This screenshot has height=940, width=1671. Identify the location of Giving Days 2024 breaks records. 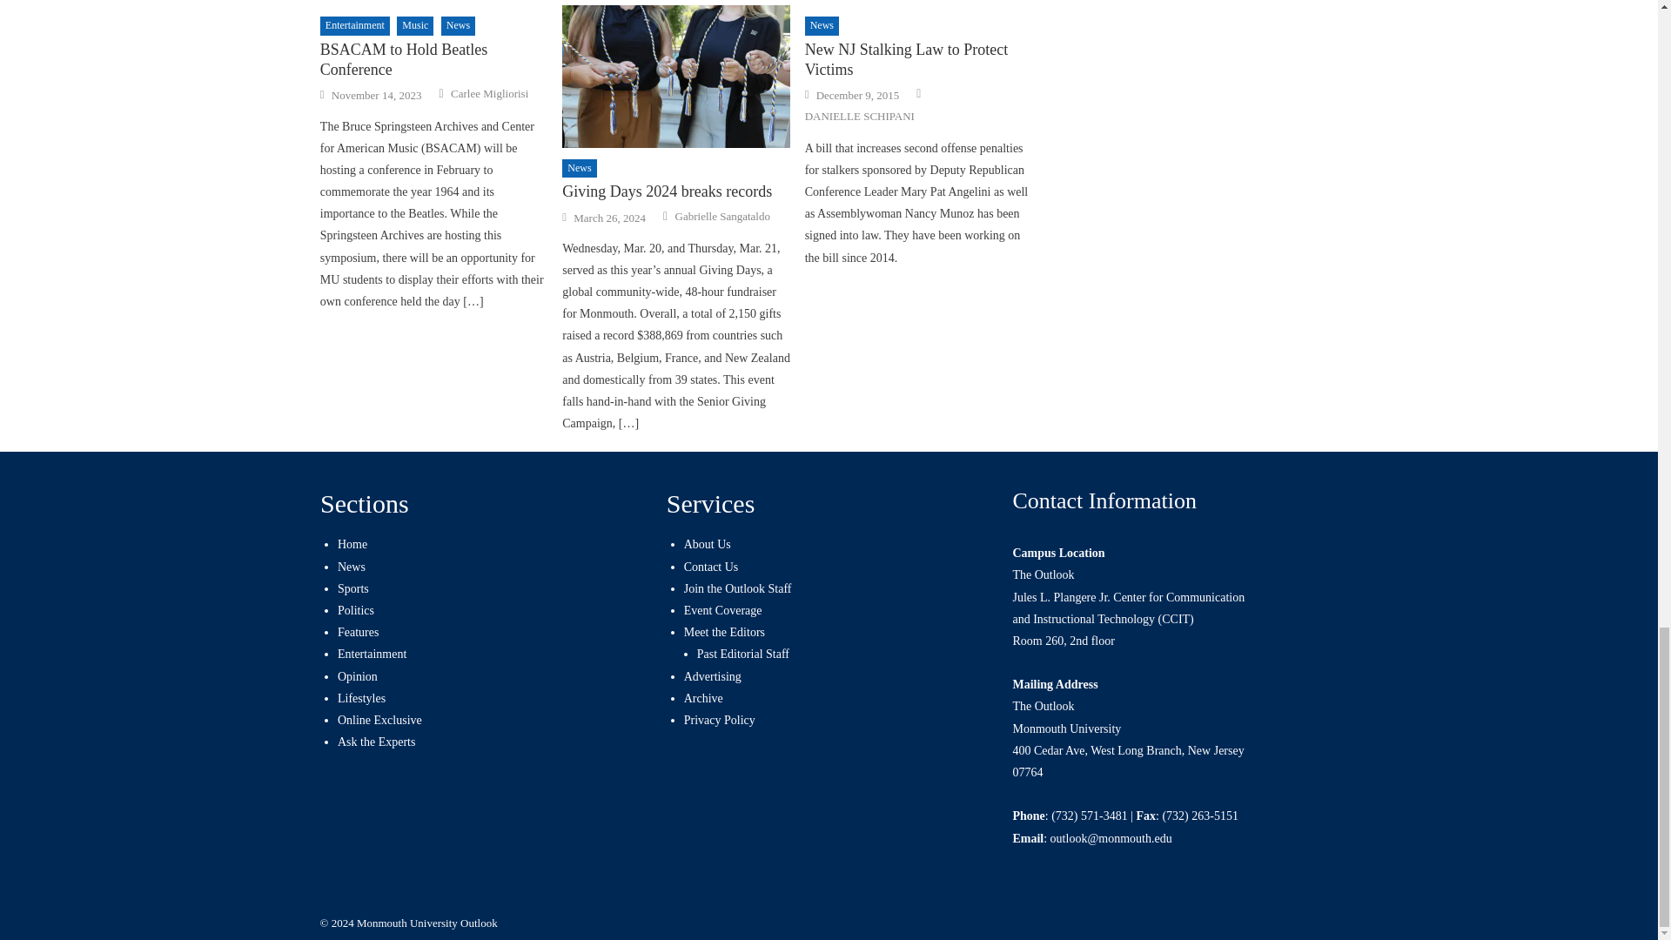
(675, 191).